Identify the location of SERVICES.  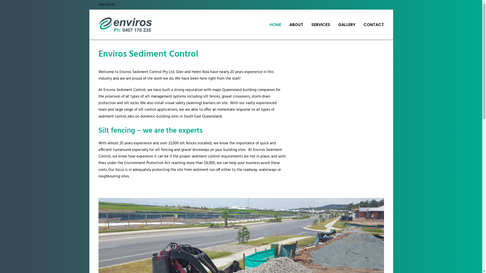
(321, 25).